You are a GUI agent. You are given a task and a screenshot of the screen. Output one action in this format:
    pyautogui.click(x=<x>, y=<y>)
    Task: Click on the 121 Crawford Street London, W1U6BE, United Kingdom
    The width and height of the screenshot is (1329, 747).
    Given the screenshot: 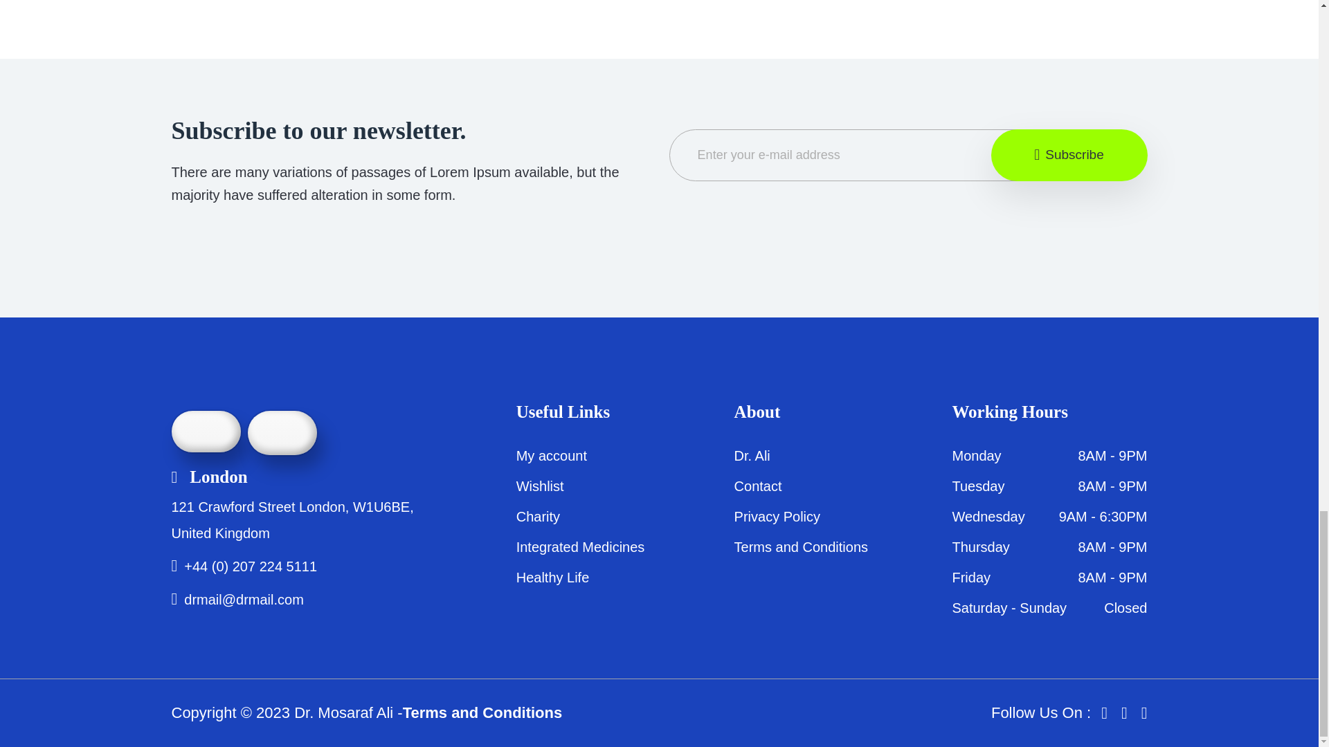 What is the action you would take?
    pyautogui.click(x=292, y=520)
    